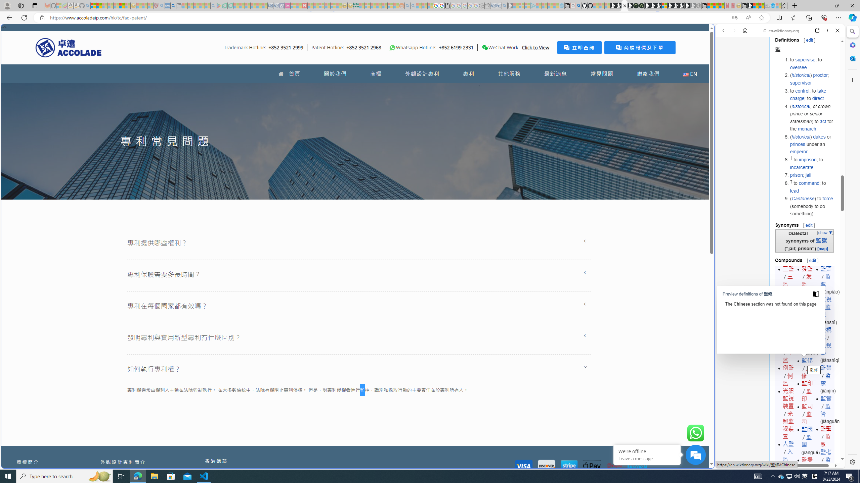 The width and height of the screenshot is (860, 483). I want to click on Address and search bar, so click(389, 18).